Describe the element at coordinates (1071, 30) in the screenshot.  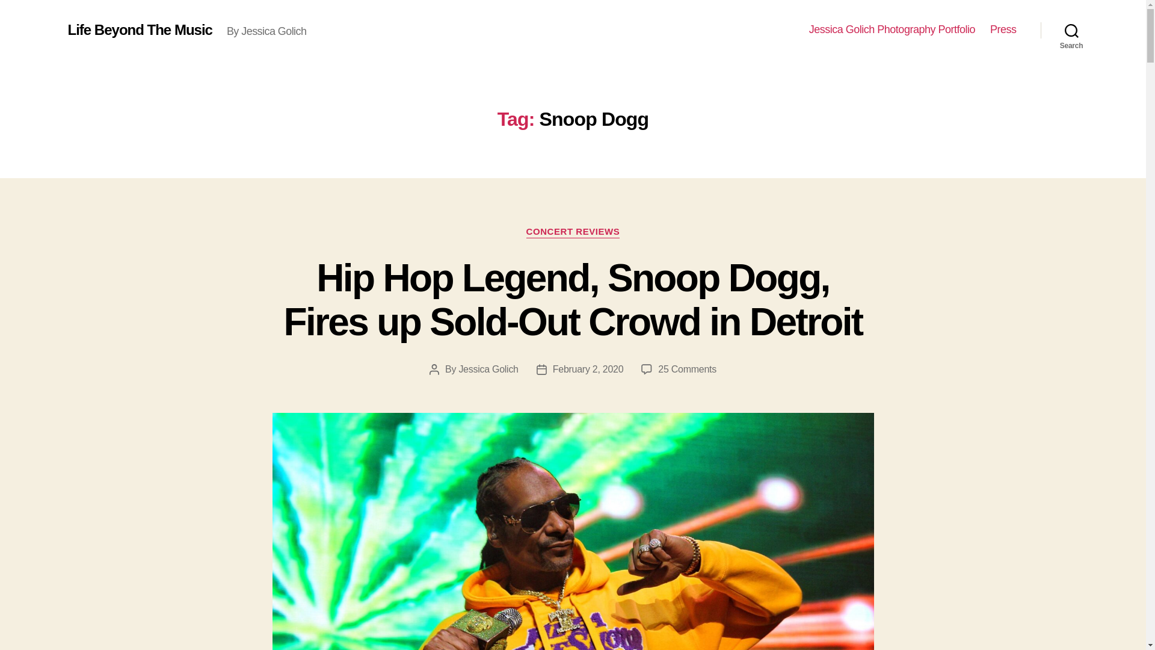
I see `Search` at that location.